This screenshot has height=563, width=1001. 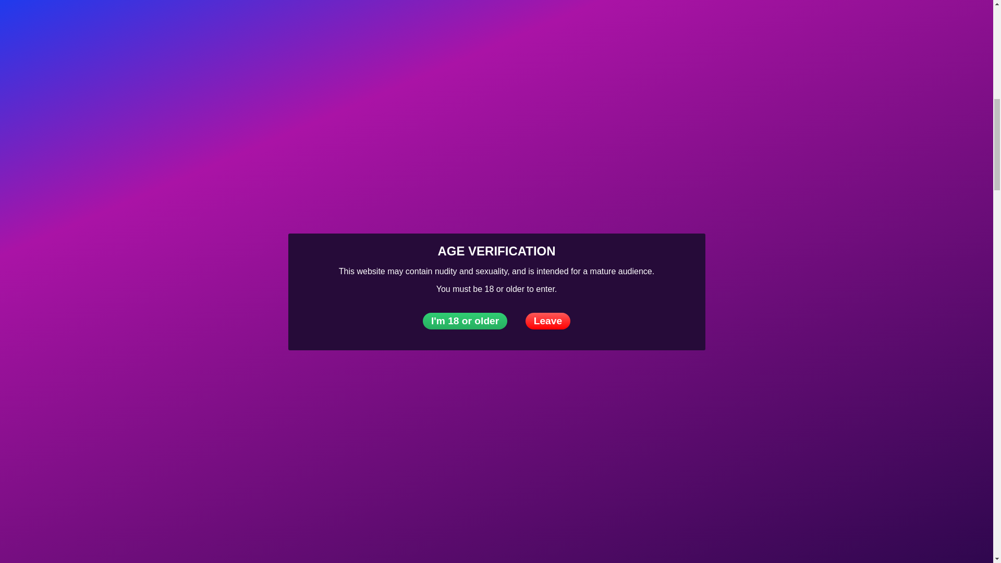 I want to click on Search, so click(x=927, y=373).